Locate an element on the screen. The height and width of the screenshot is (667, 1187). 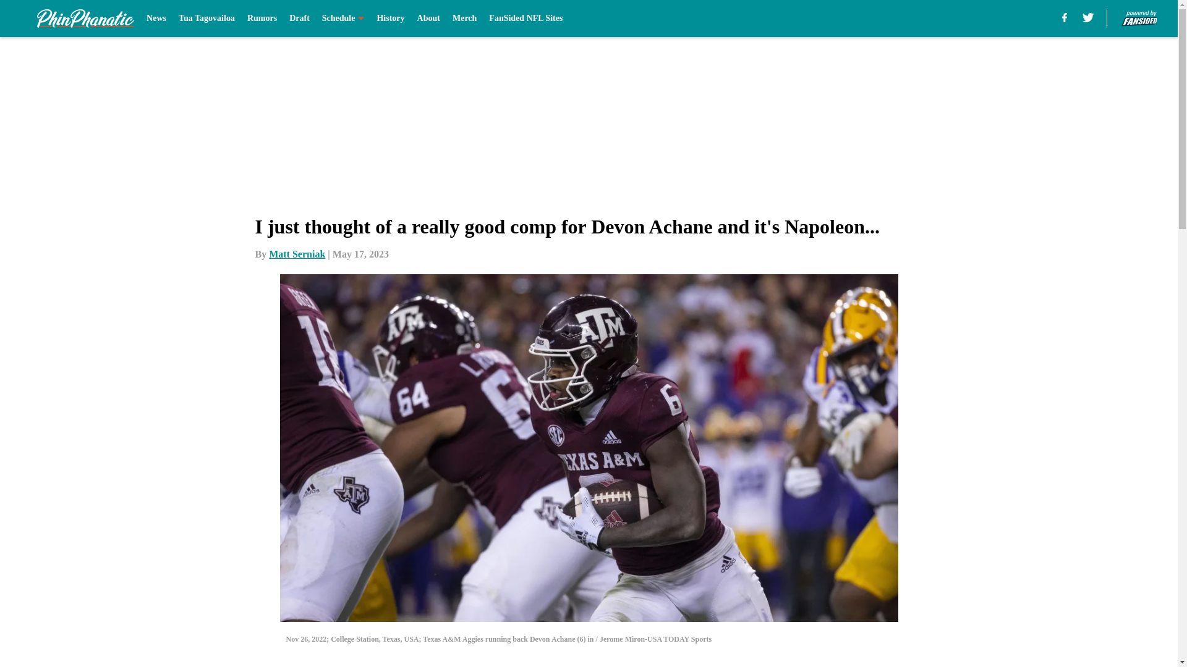
Rumors is located at coordinates (262, 19).